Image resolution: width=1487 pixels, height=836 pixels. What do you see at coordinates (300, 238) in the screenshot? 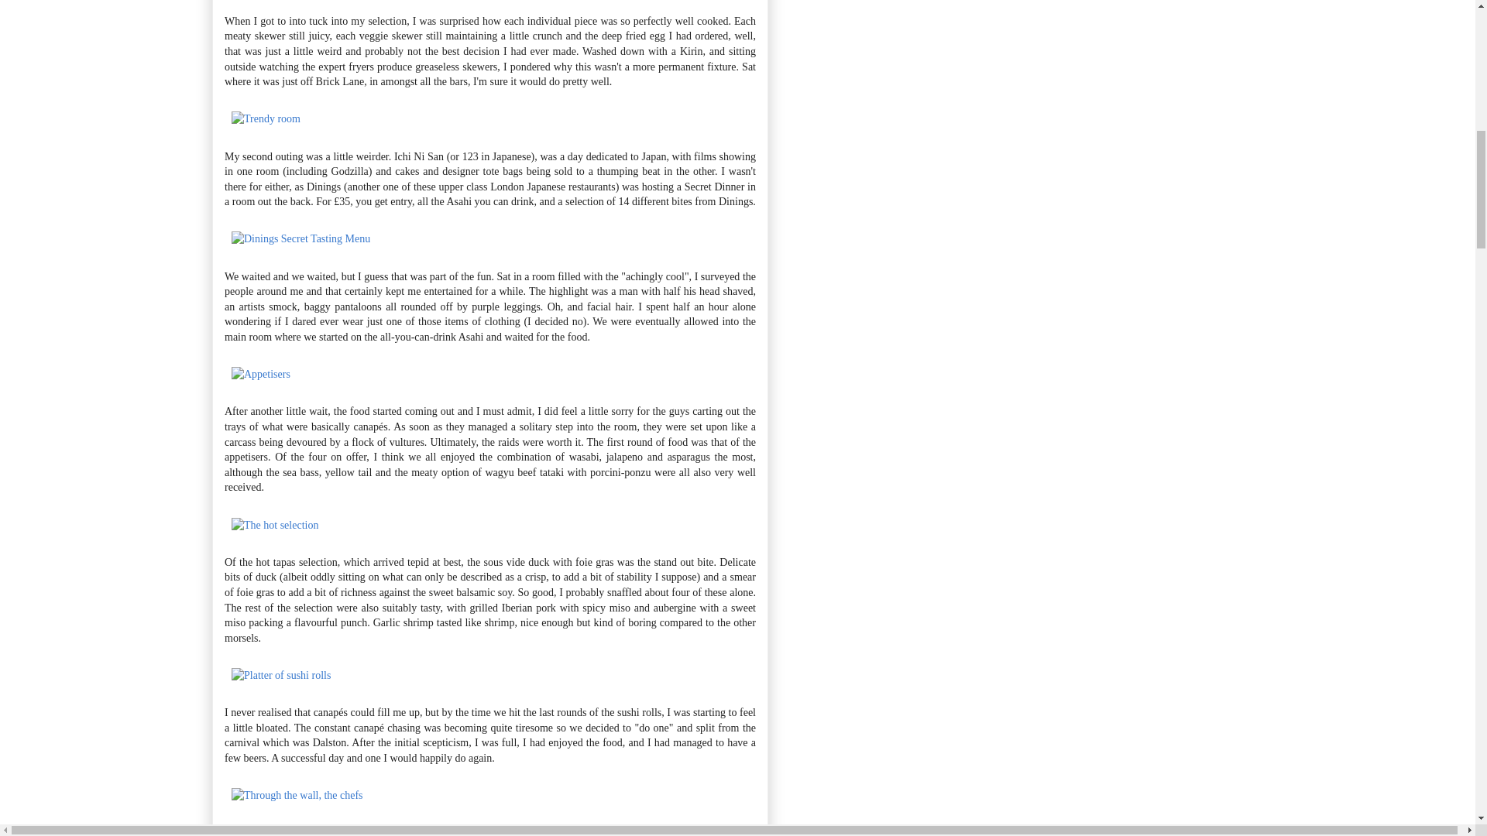
I see `Dinings Secret Tasting Menu by tehbus, on Flickr` at bounding box center [300, 238].